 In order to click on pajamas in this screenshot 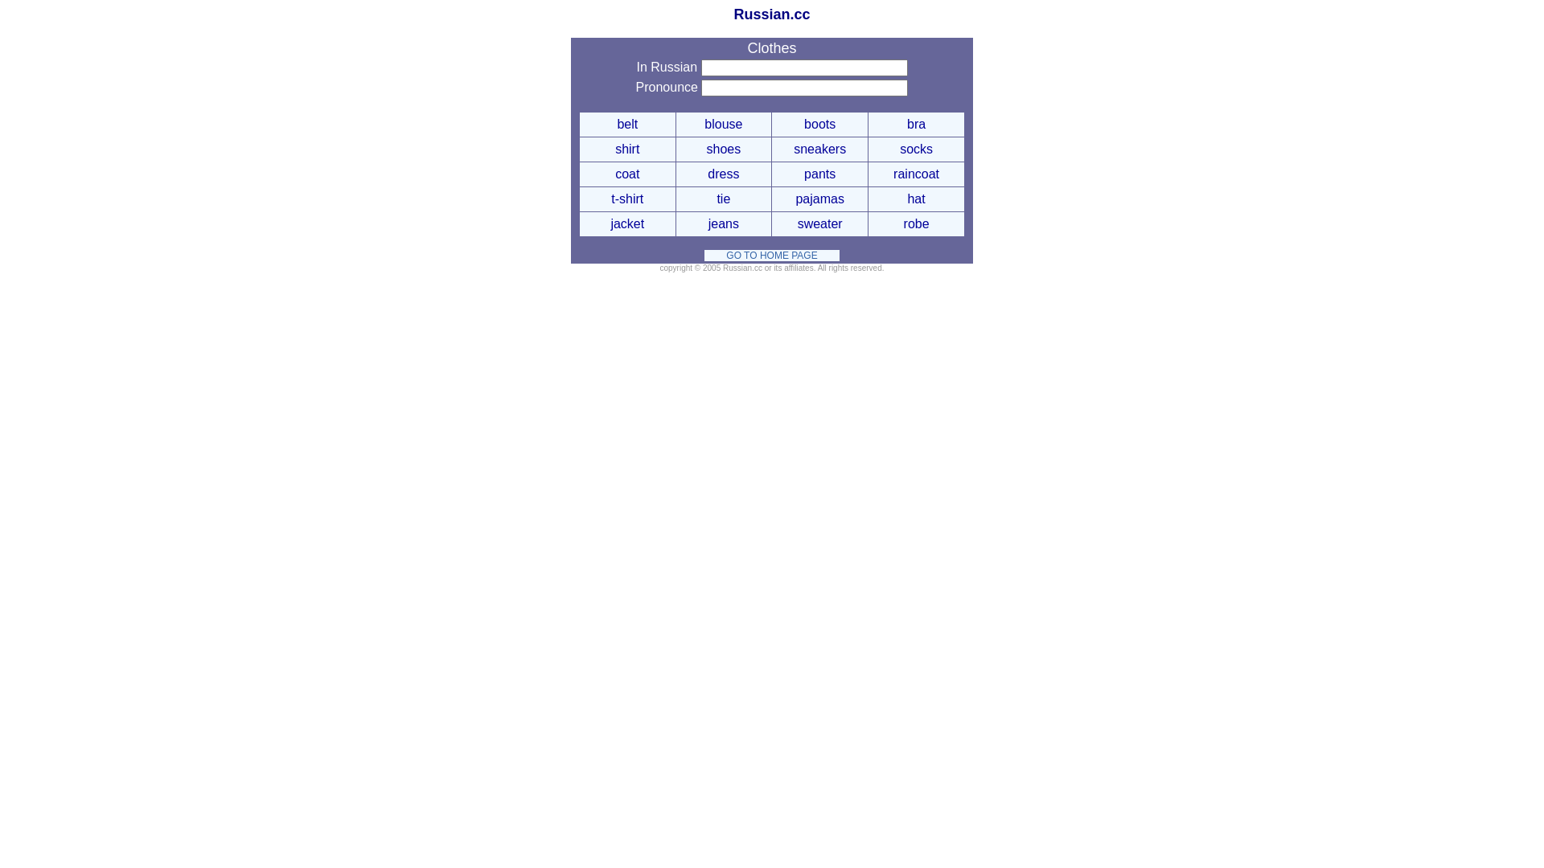, I will do `click(819, 200)`.